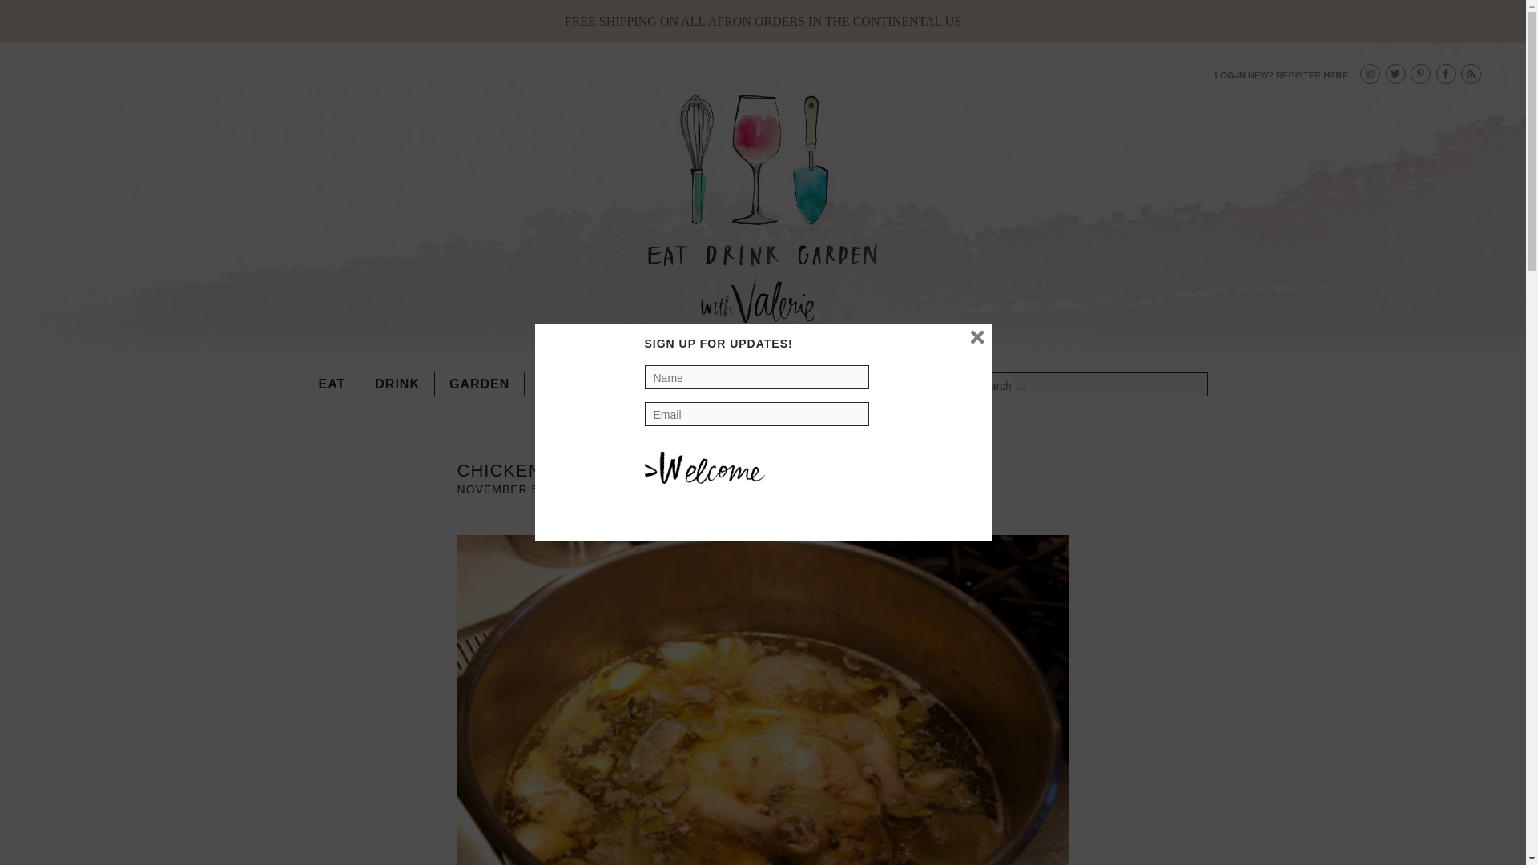 The height and width of the screenshot is (865, 1538). What do you see at coordinates (1335, 75) in the screenshot?
I see `HERE` at bounding box center [1335, 75].